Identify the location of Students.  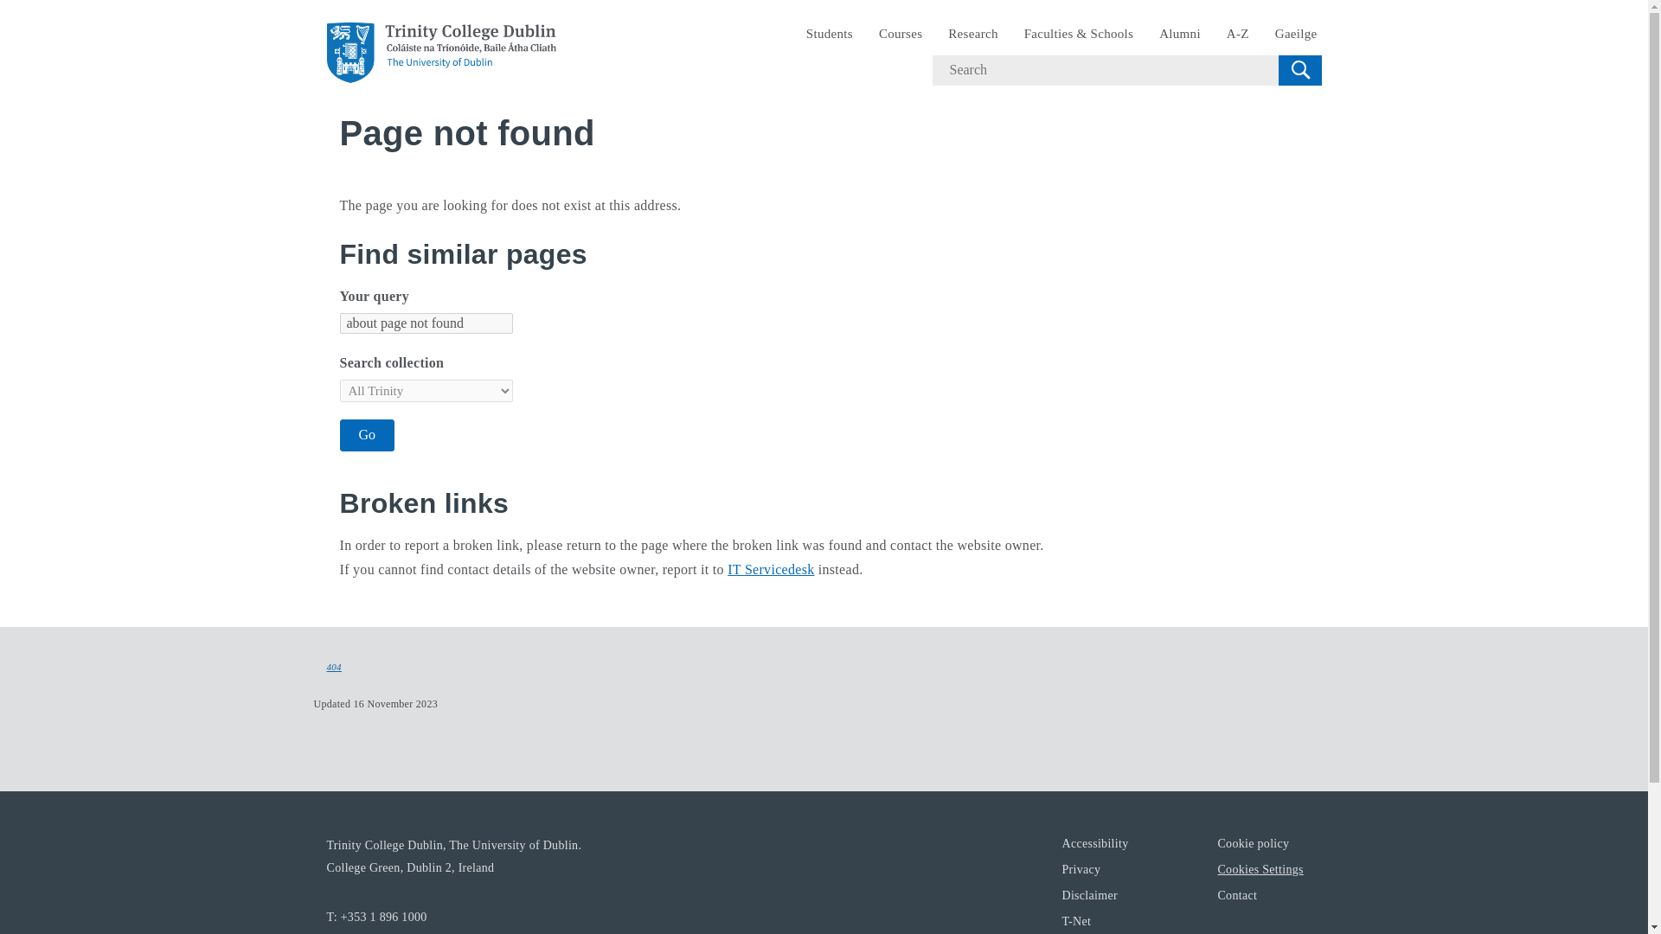
(829, 34).